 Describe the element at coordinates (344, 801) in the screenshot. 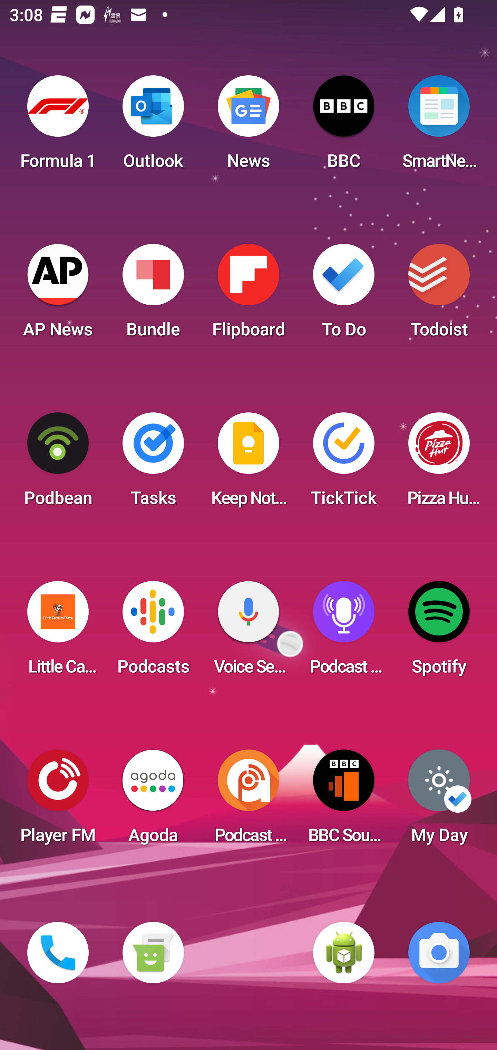

I see `BBC Sounds` at that location.